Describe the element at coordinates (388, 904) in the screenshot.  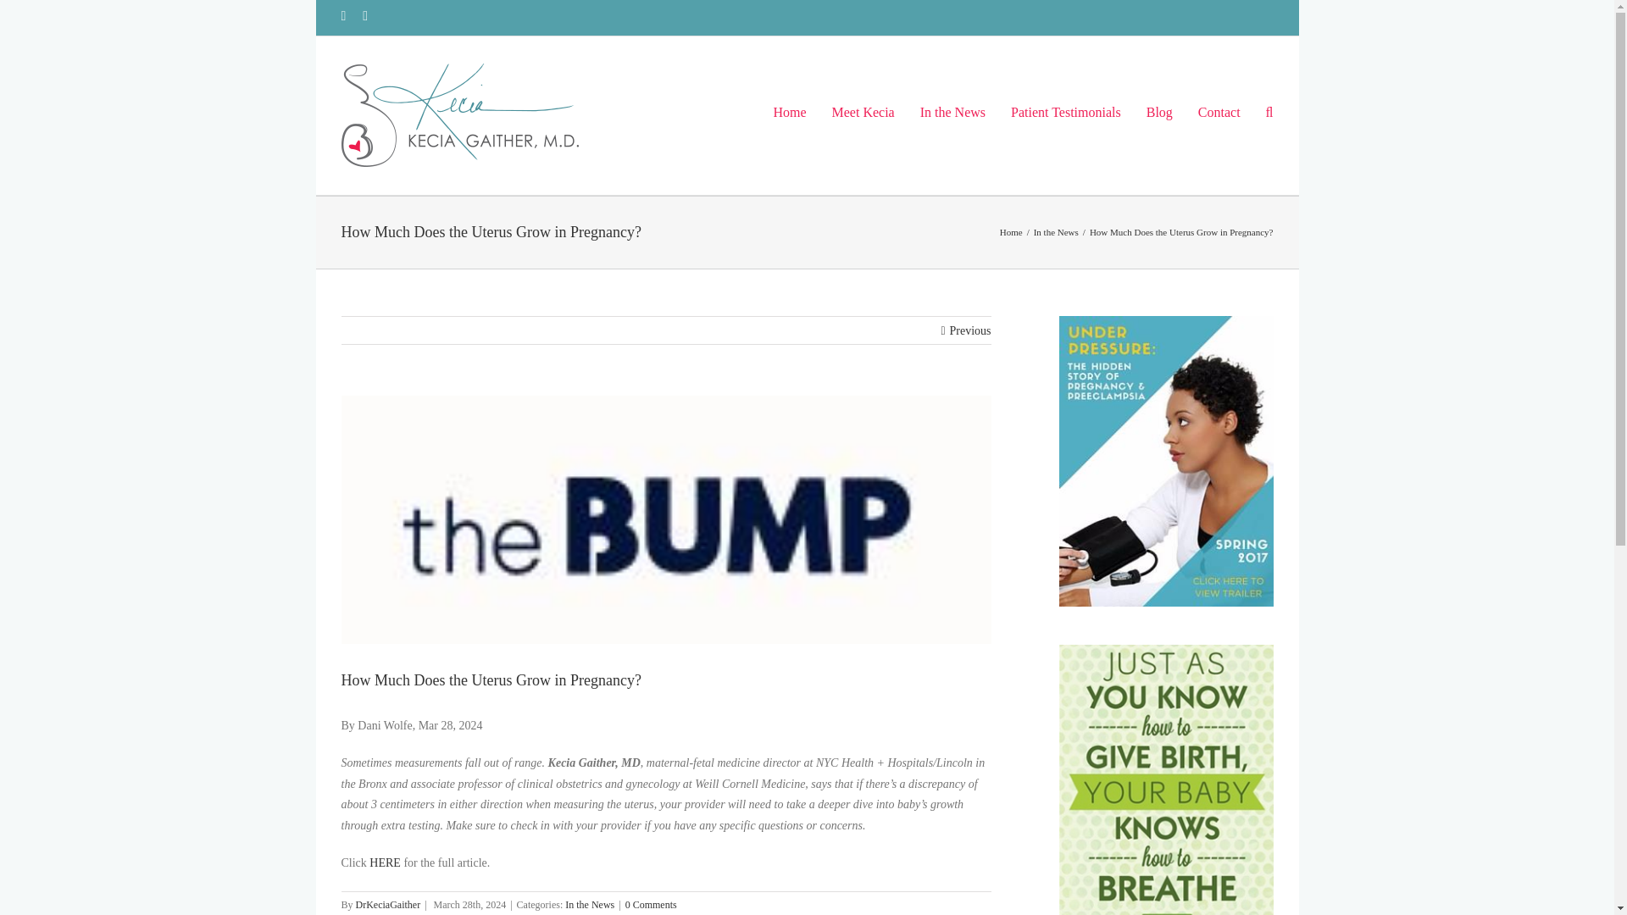
I see `Posts by DrKeciaGaither` at that location.